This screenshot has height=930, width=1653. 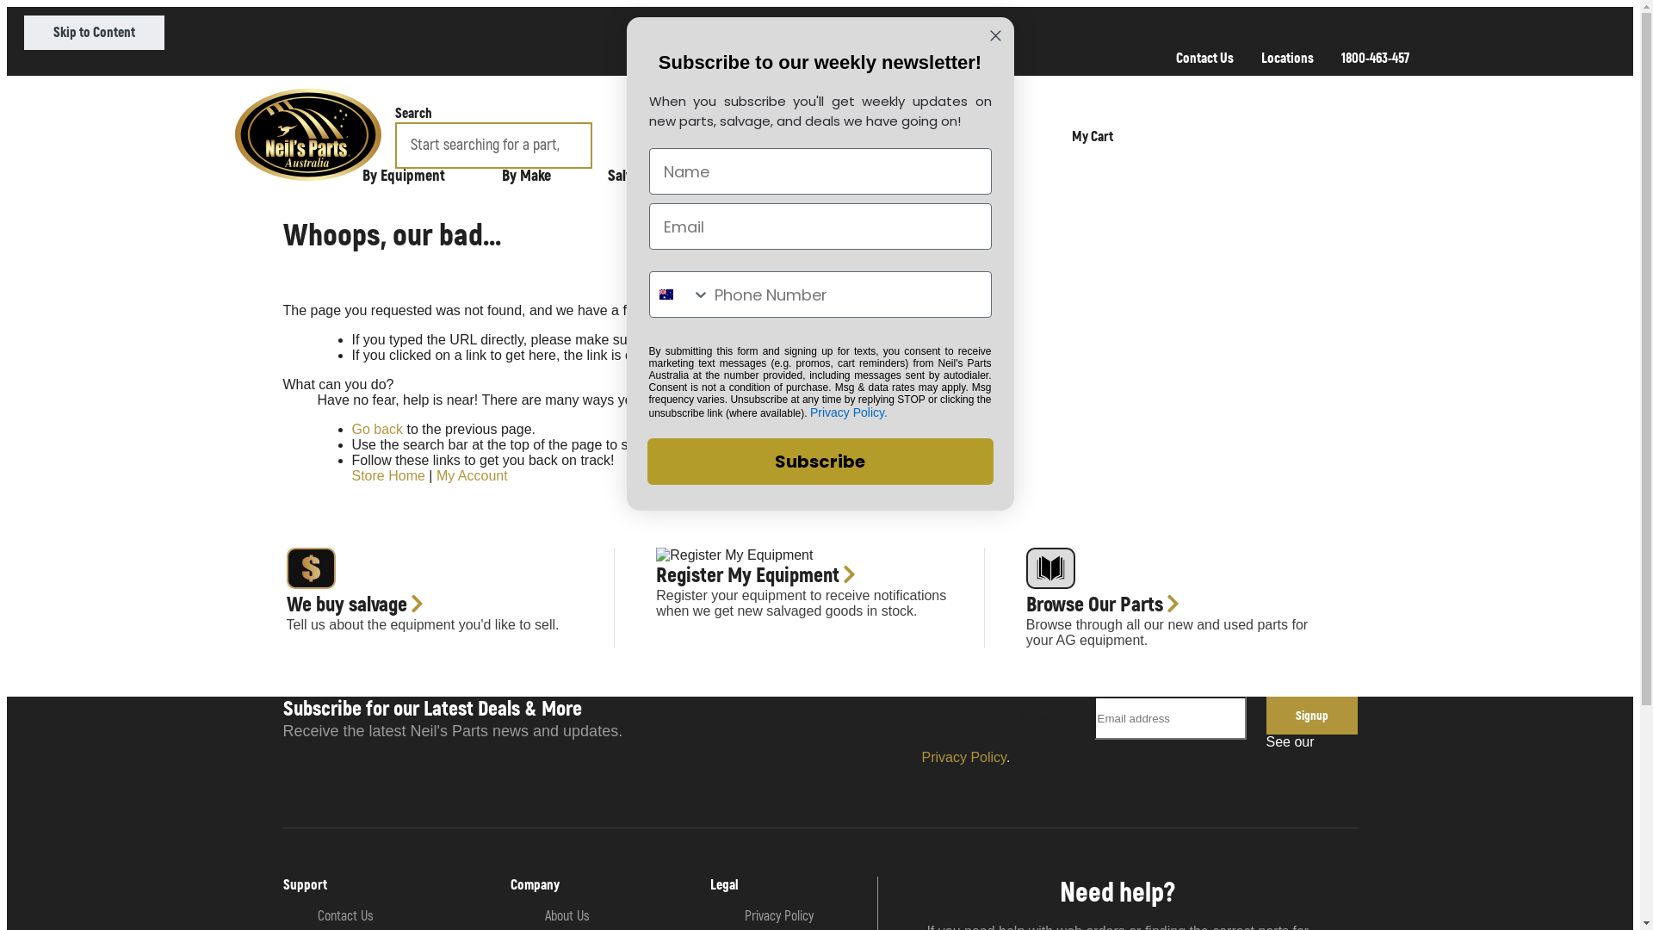 I want to click on Locations, so click(x=1286, y=59).